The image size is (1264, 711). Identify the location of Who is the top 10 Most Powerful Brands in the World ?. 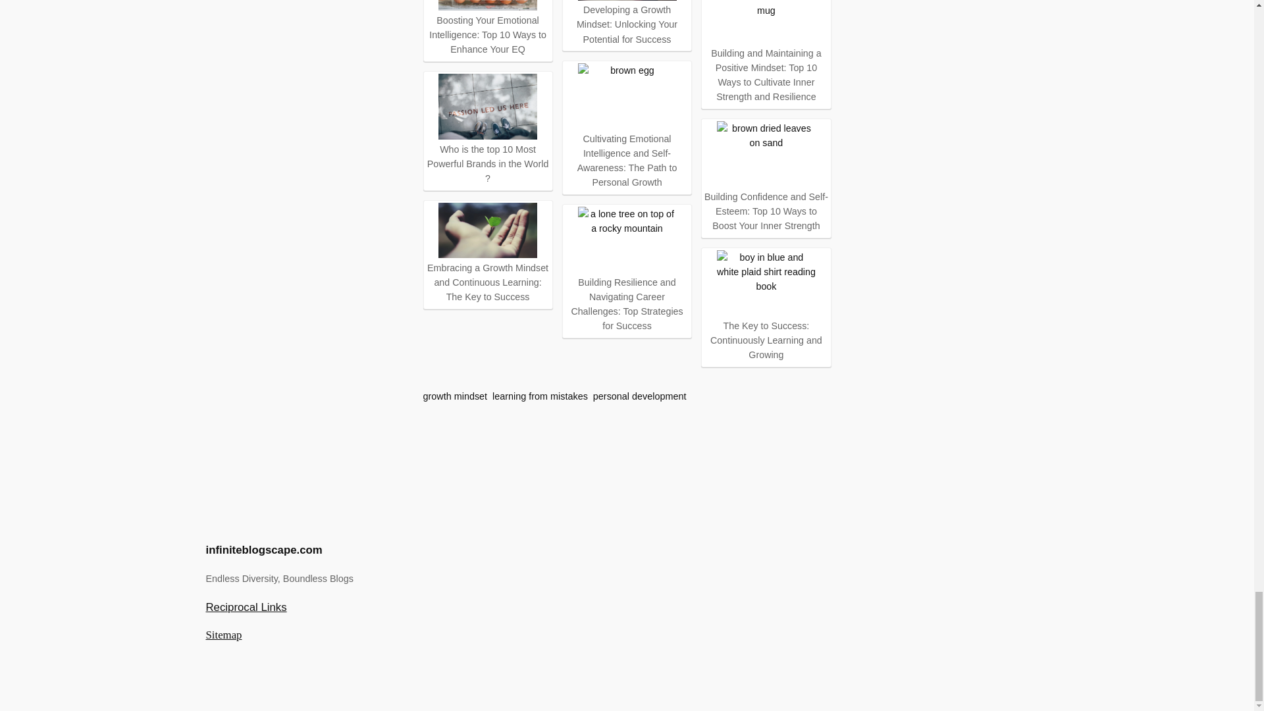
(487, 129).